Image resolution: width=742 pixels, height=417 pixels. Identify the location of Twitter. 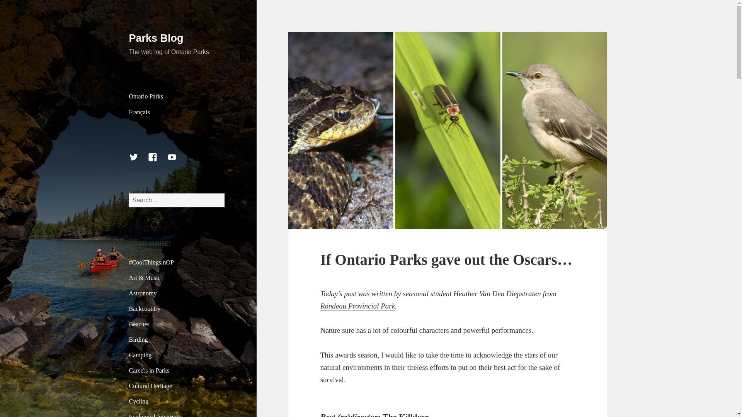
(138, 161).